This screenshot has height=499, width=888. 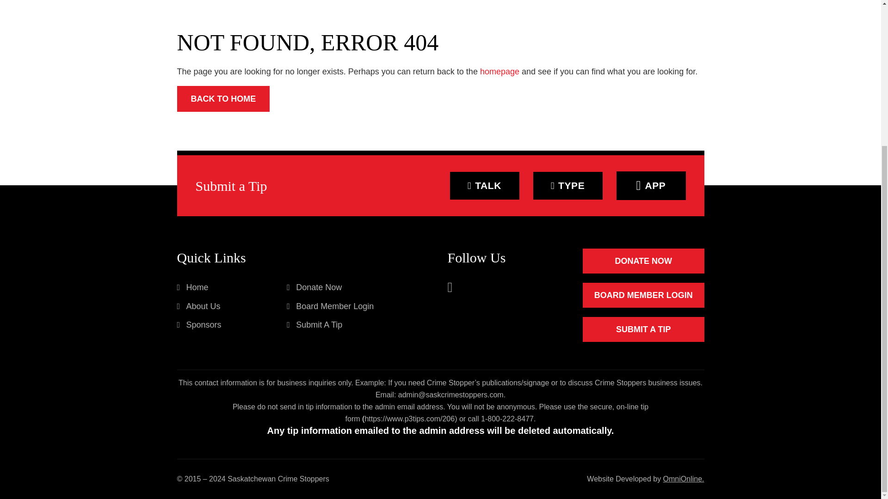 I want to click on homepage, so click(x=499, y=71).